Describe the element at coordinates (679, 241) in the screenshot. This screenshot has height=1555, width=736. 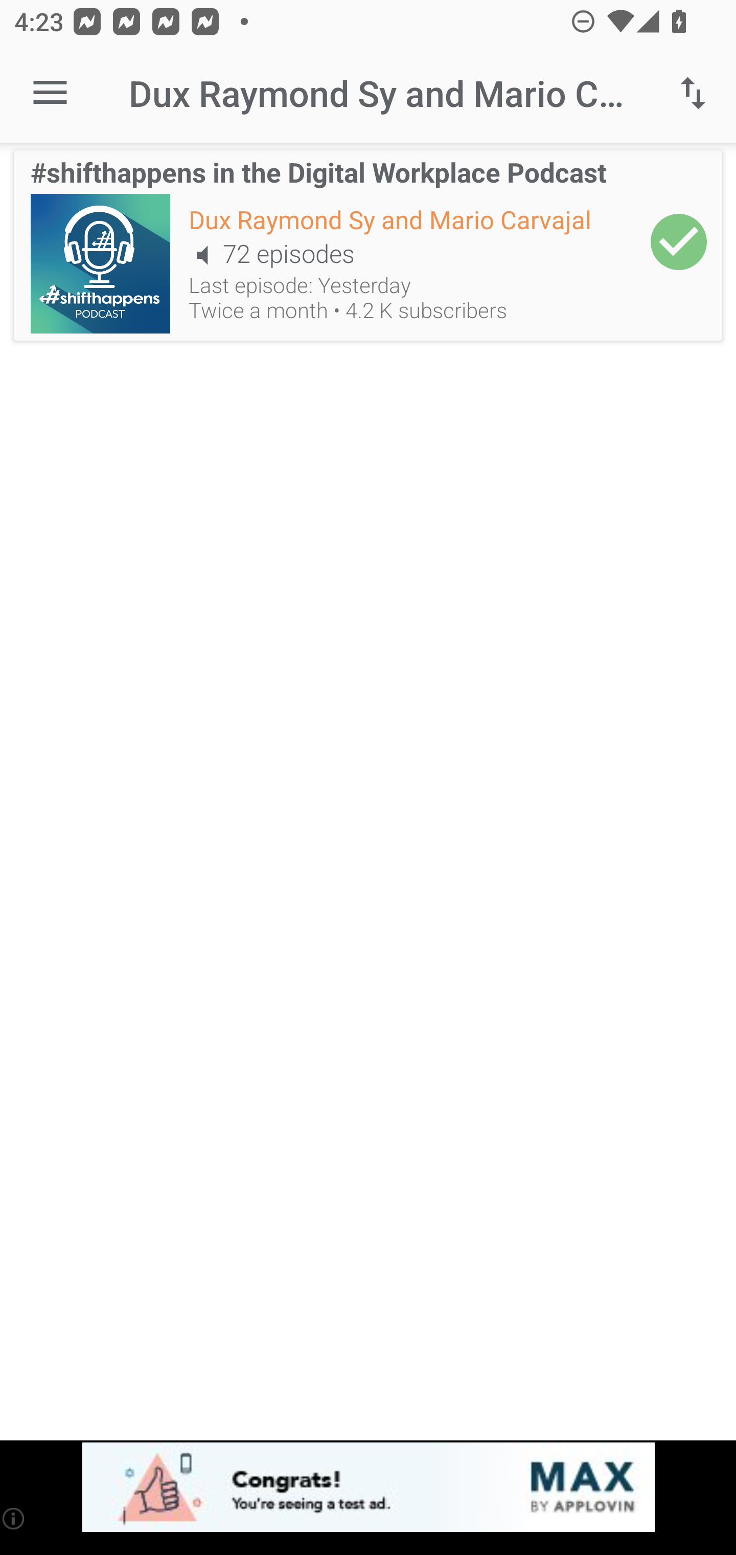
I see `Add` at that location.